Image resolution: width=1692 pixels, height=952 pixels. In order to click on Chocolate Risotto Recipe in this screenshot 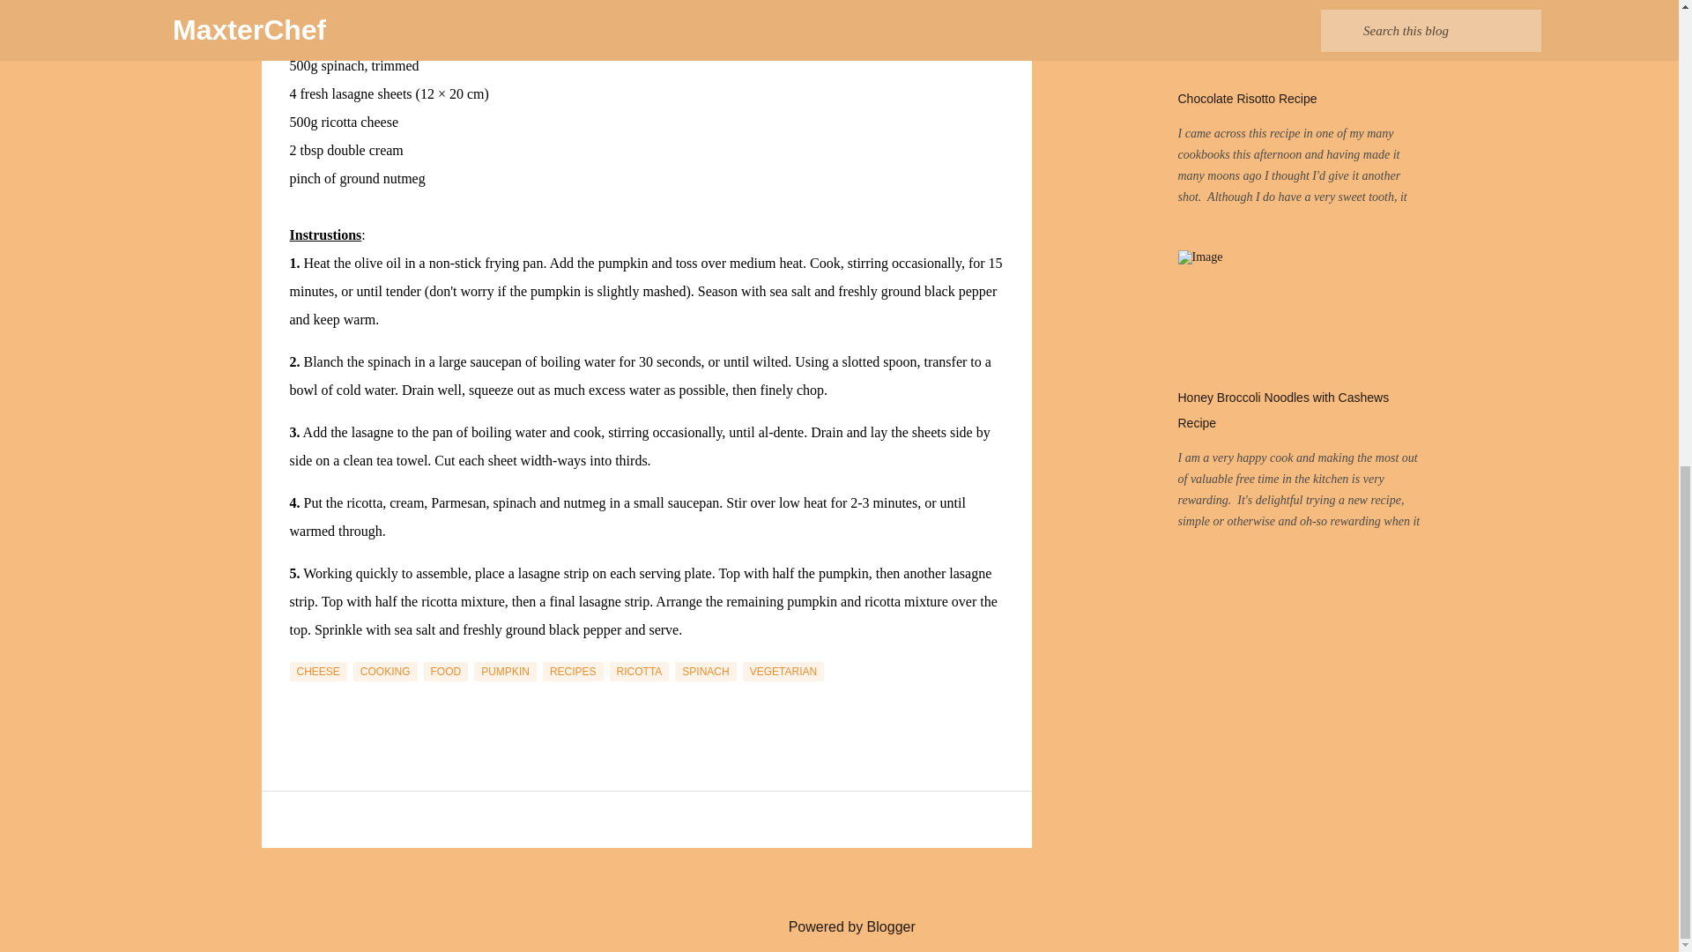, I will do `click(1246, 98)`.